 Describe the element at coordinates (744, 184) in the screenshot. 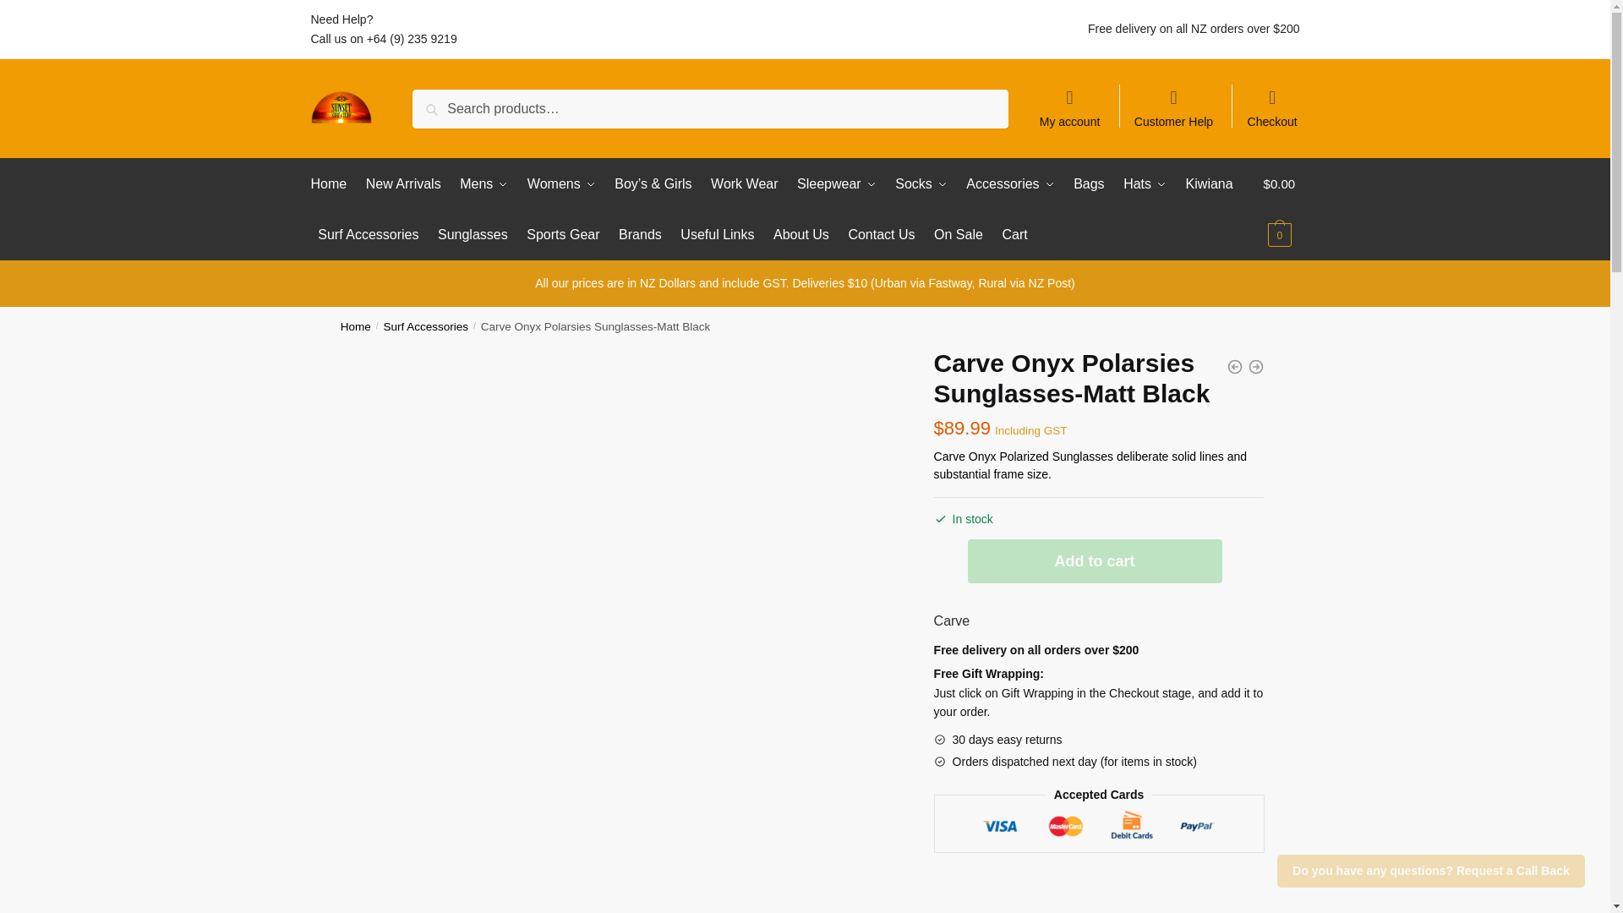

I see `Work Wear` at that location.